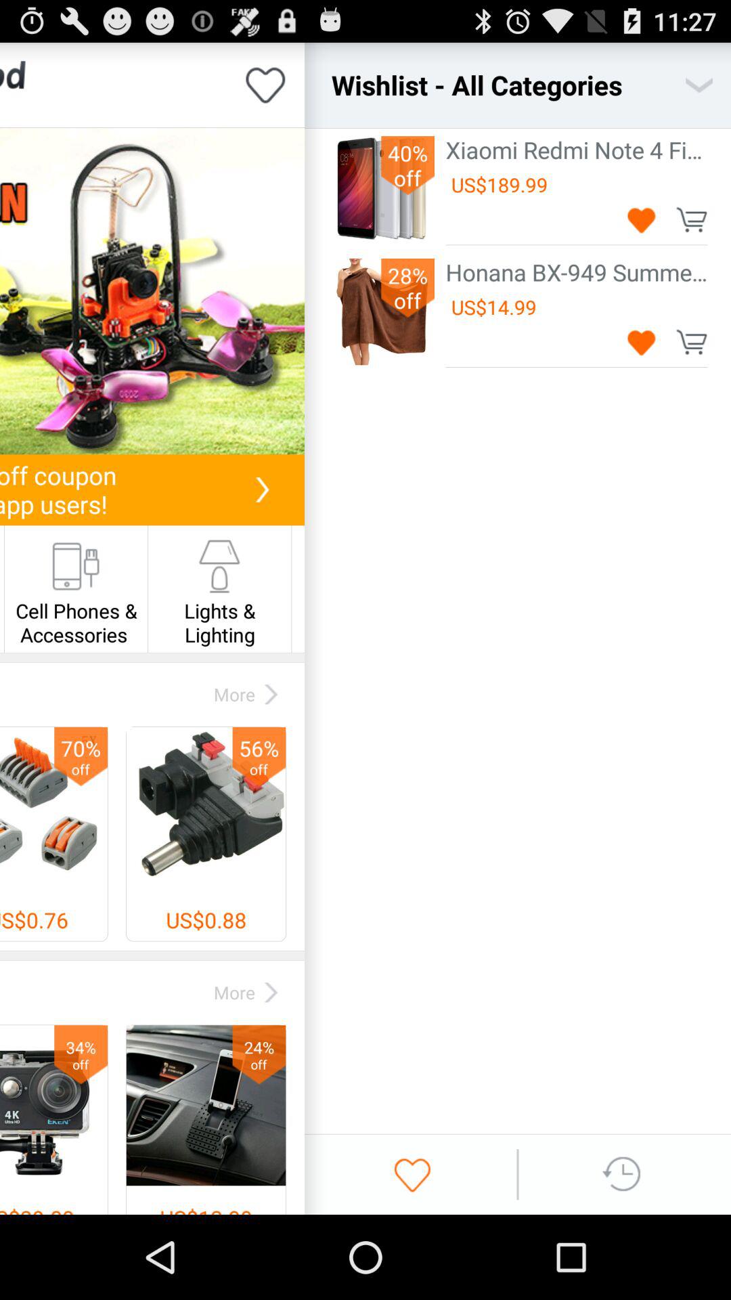 The image size is (731, 1300). I want to click on remove this item from wish list, so click(642, 219).